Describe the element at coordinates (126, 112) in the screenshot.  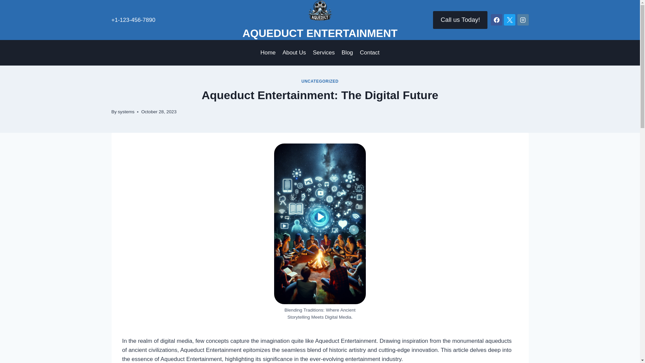
I see `systems` at that location.